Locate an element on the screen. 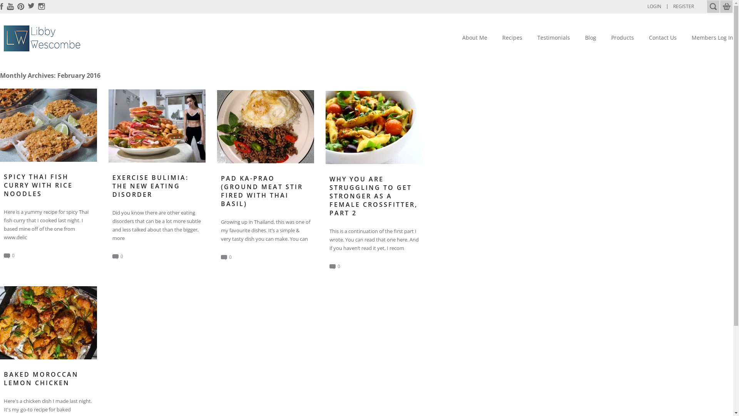 The height and width of the screenshot is (416, 739). Testimonials is located at coordinates (553, 38).